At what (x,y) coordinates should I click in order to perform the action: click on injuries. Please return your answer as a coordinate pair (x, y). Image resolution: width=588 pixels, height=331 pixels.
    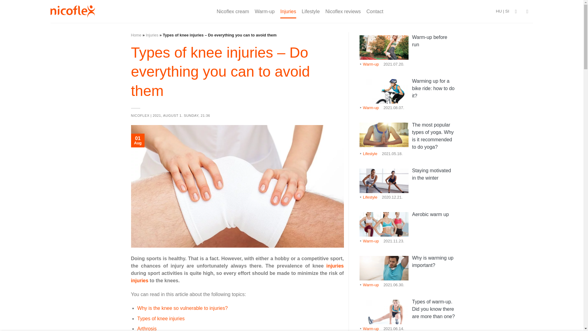
    Looking at the image, I should click on (335, 265).